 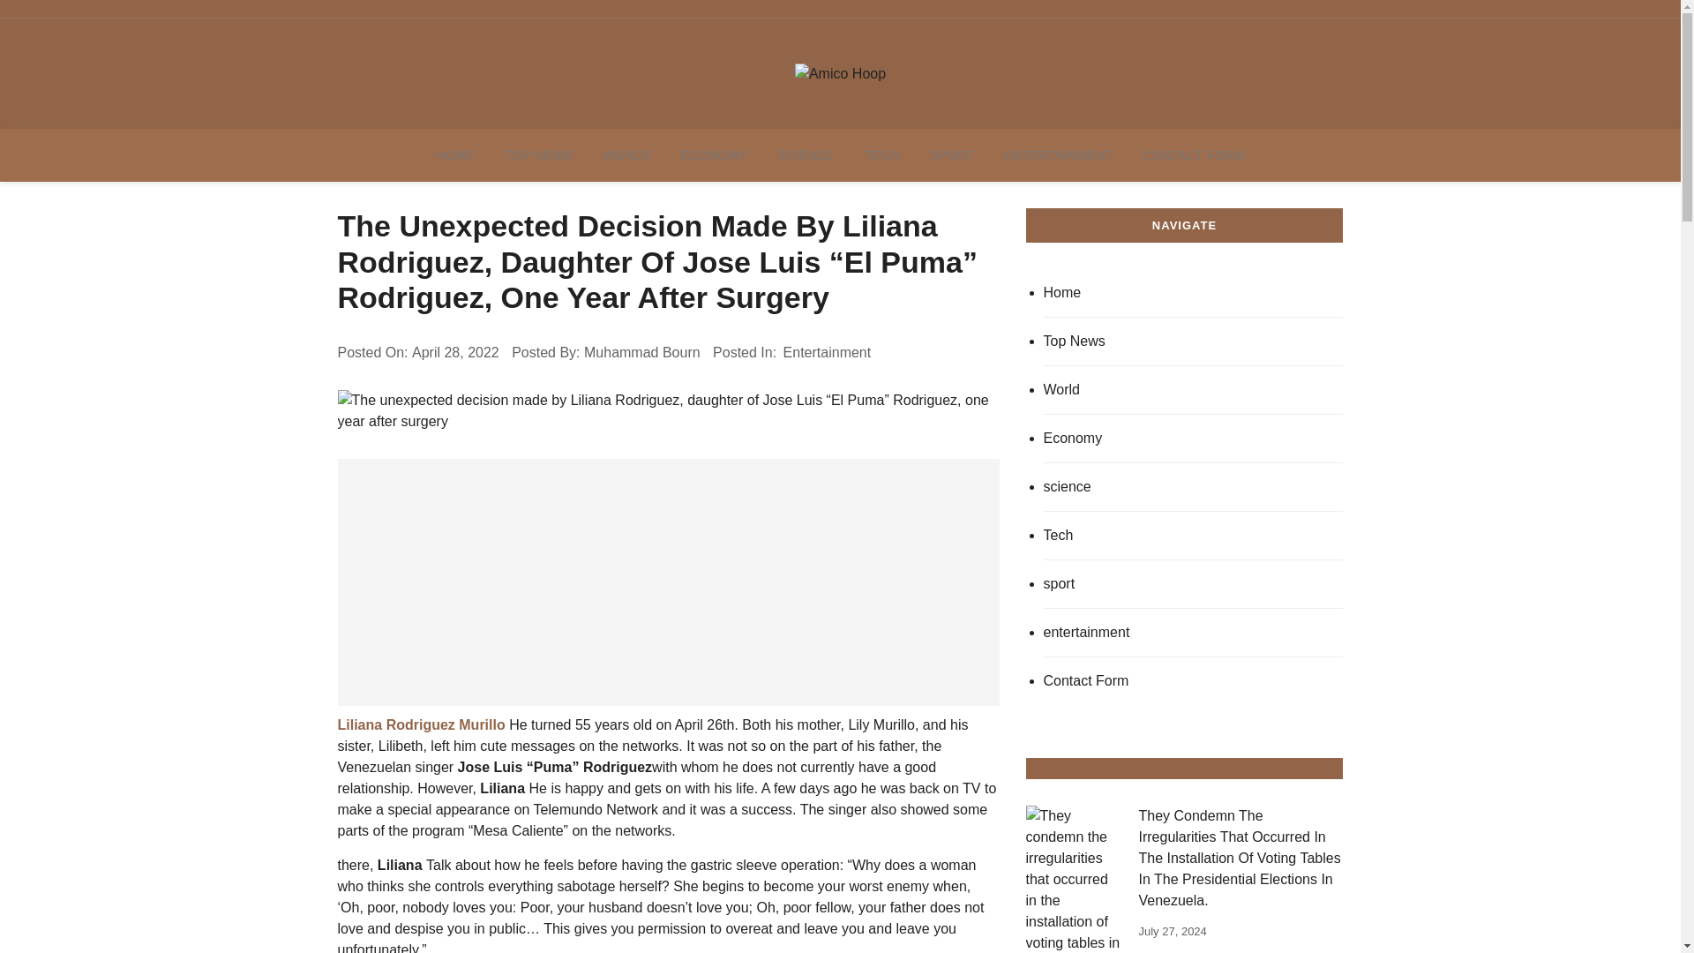 I want to click on Entertainment, so click(x=828, y=352).